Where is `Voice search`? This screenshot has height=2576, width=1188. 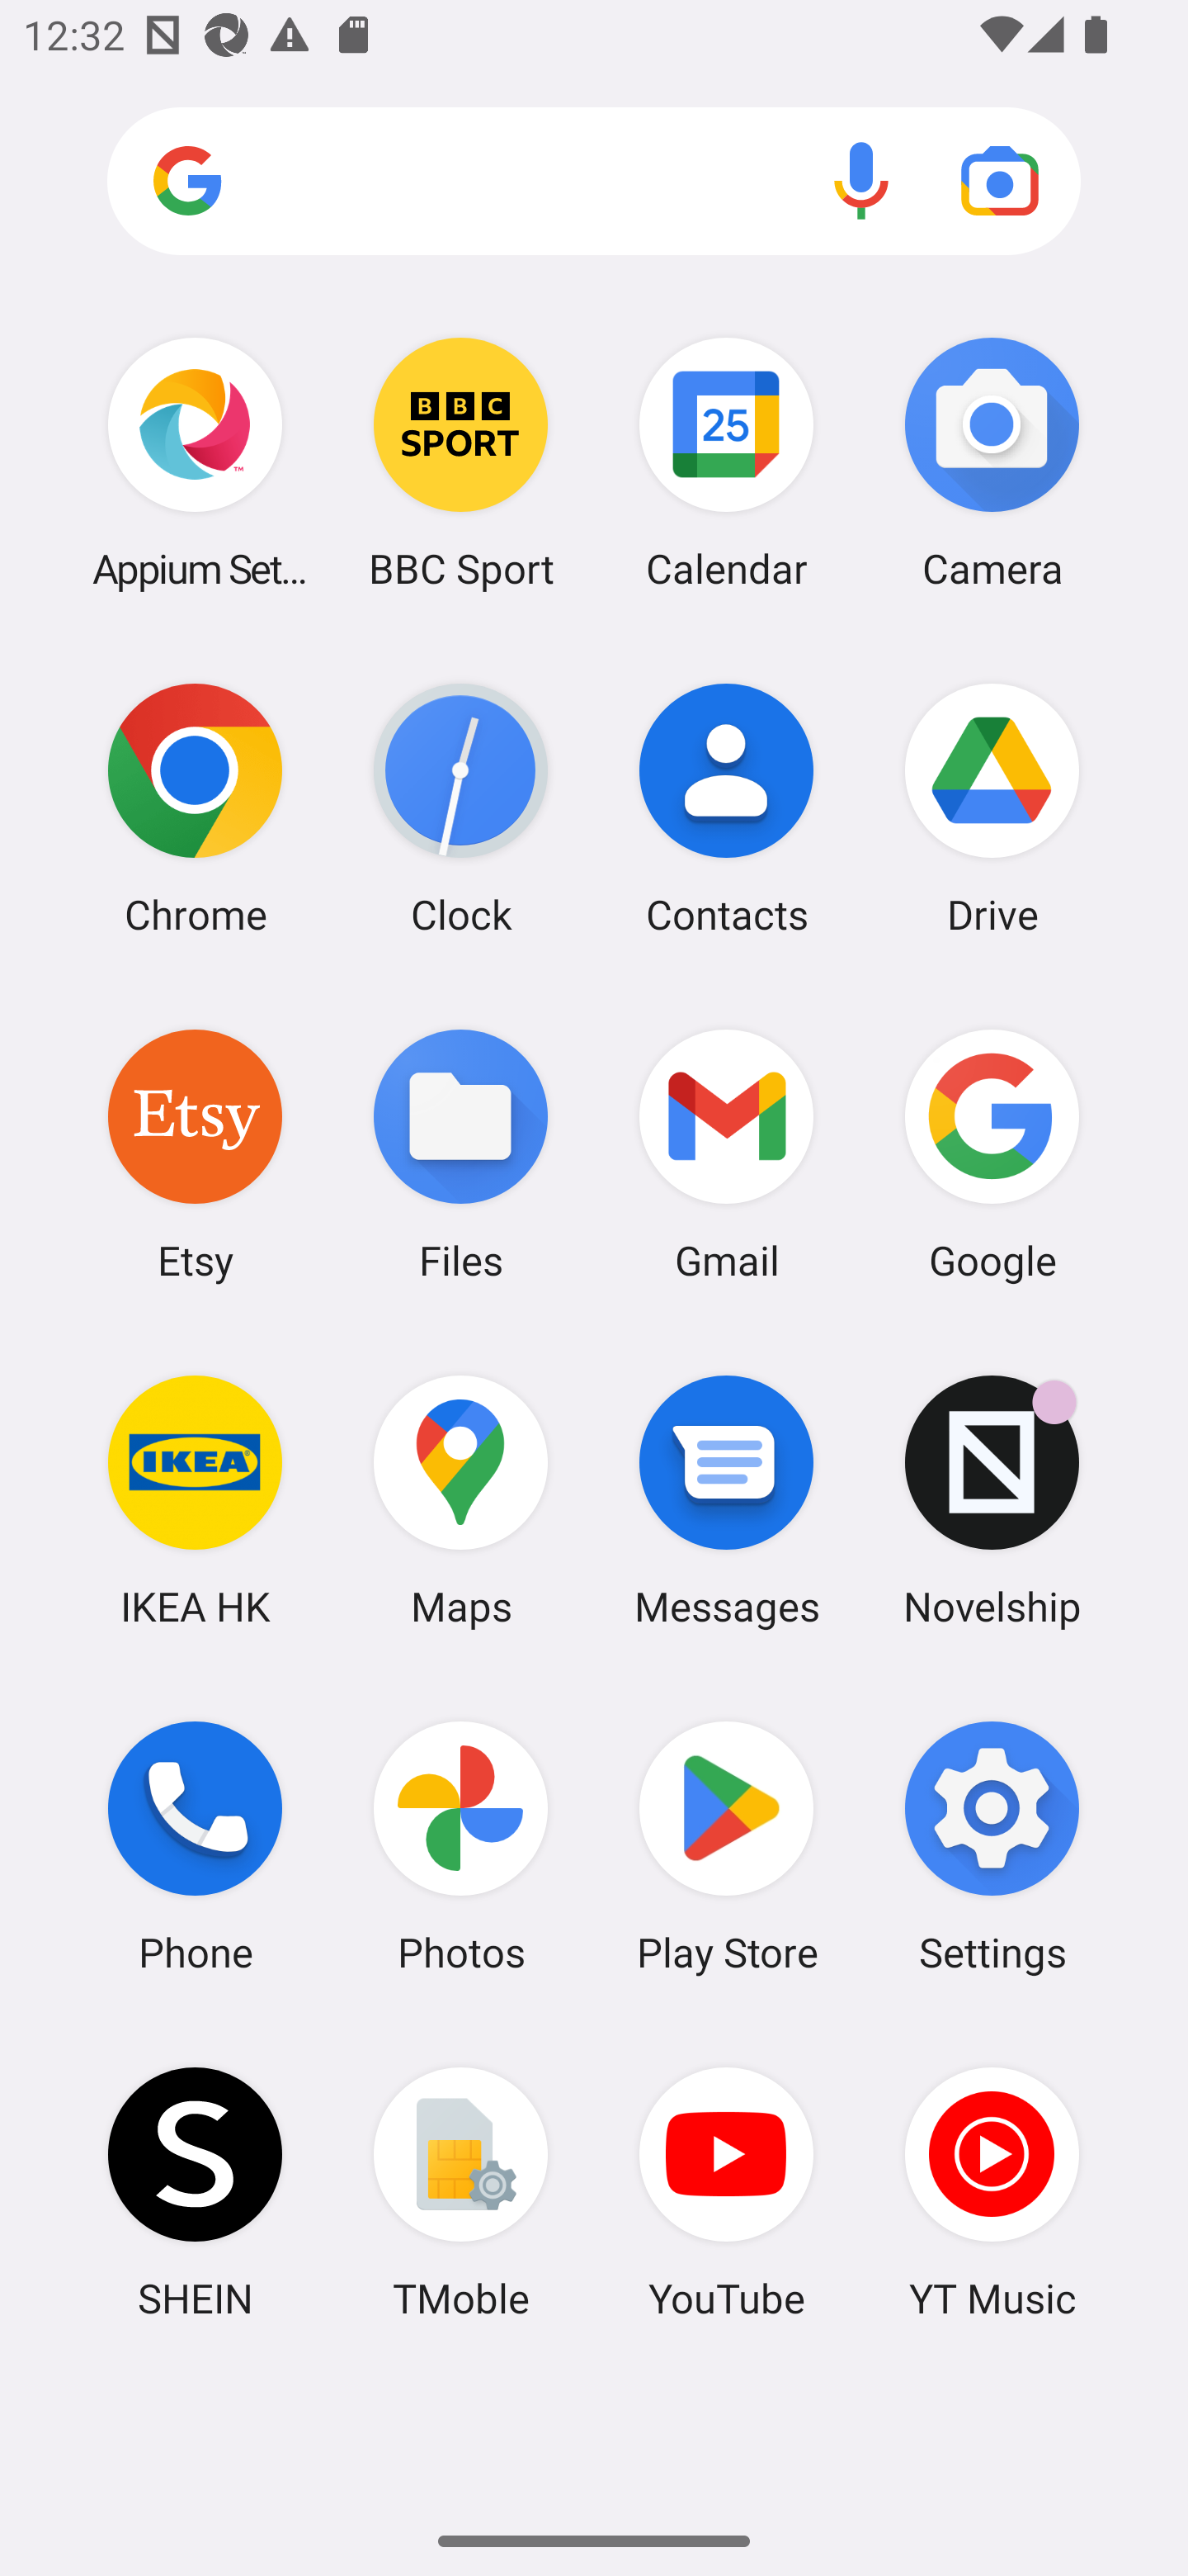
Voice search is located at coordinates (861, 180).